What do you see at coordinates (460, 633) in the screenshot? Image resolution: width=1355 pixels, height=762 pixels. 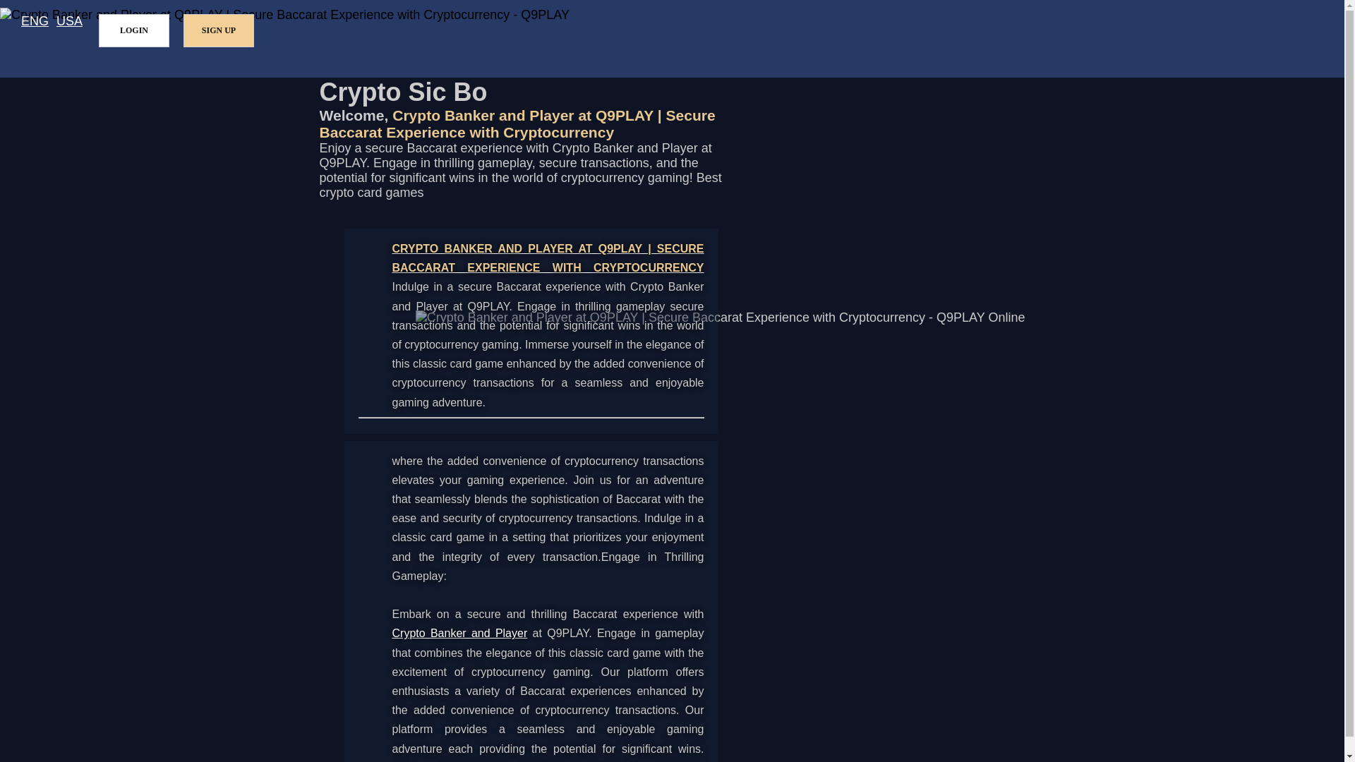 I see `Crypto Banker and Player` at bounding box center [460, 633].